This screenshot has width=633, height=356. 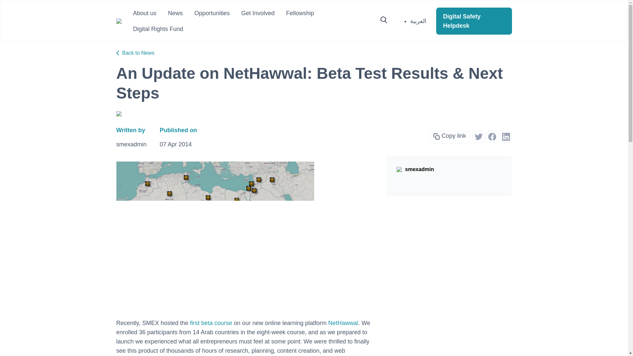 I want to click on Opportunities, so click(x=212, y=13).